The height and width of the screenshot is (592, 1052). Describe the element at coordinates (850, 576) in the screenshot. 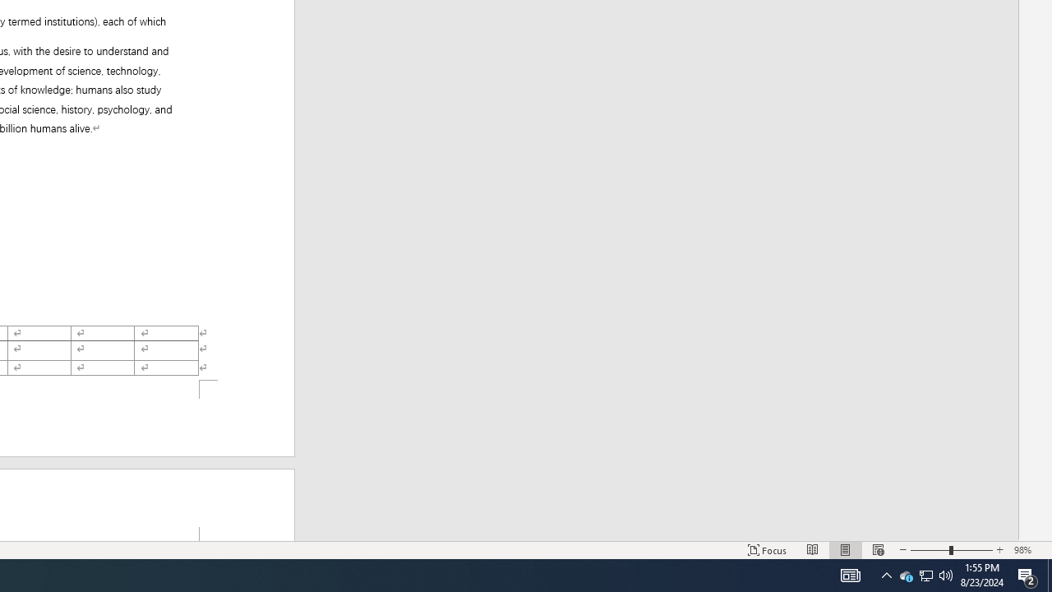

I see `AutomationID: 4105` at that location.